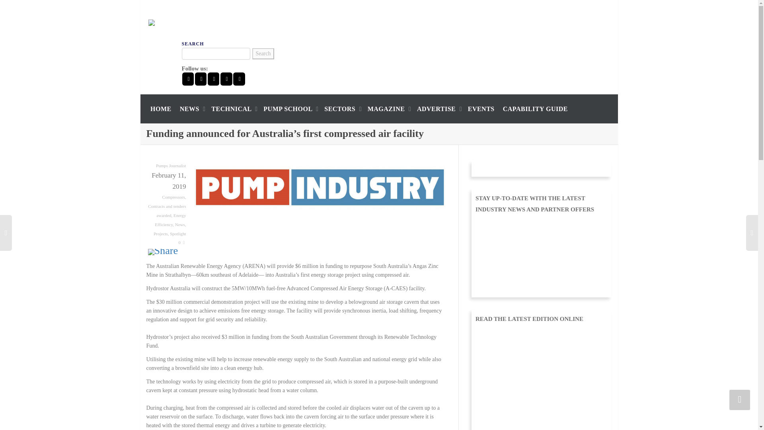 This screenshot has height=430, width=764. What do you see at coordinates (187, 22) in the screenshot?
I see `Pump Industry Magazine` at bounding box center [187, 22].